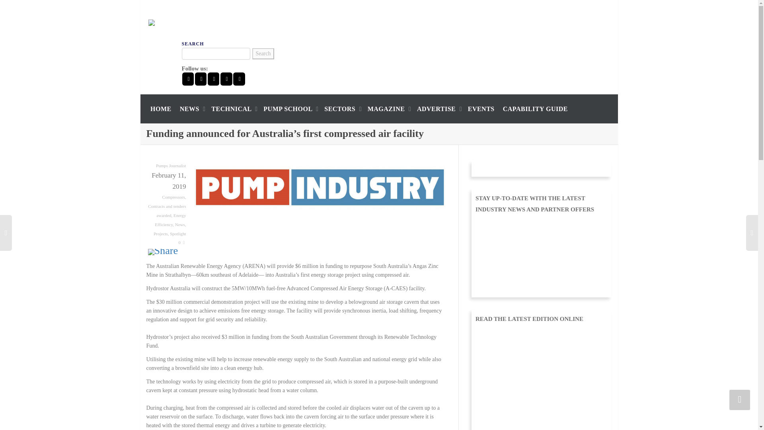 This screenshot has height=430, width=764. What do you see at coordinates (187, 22) in the screenshot?
I see `Pump Industry Magazine` at bounding box center [187, 22].